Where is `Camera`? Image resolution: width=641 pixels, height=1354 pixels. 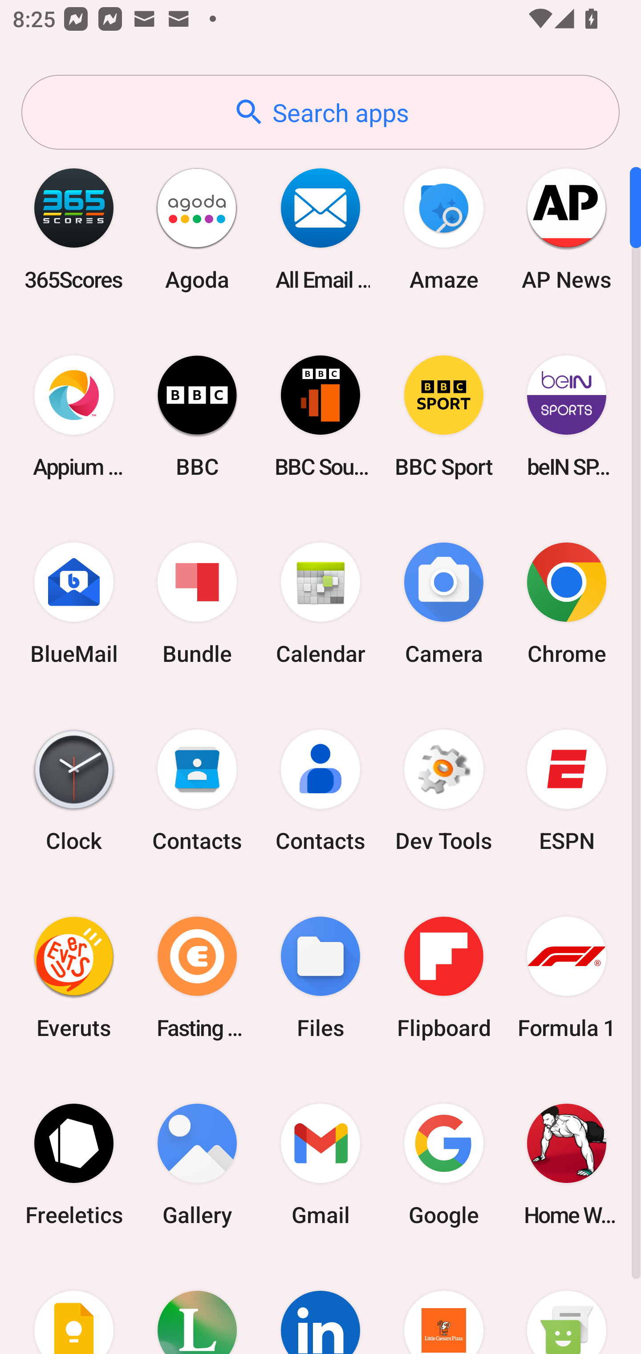
Camera is located at coordinates (443, 604).